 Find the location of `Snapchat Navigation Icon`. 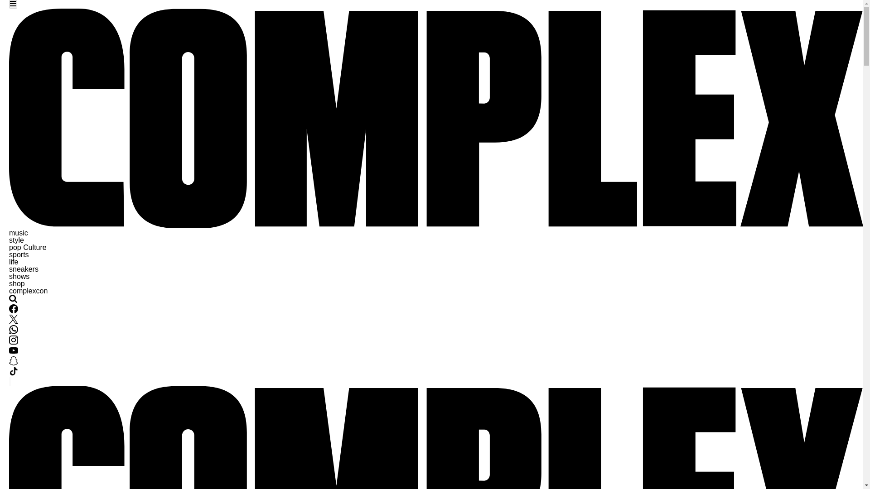

Snapchat Navigation Icon is located at coordinates (14, 363).